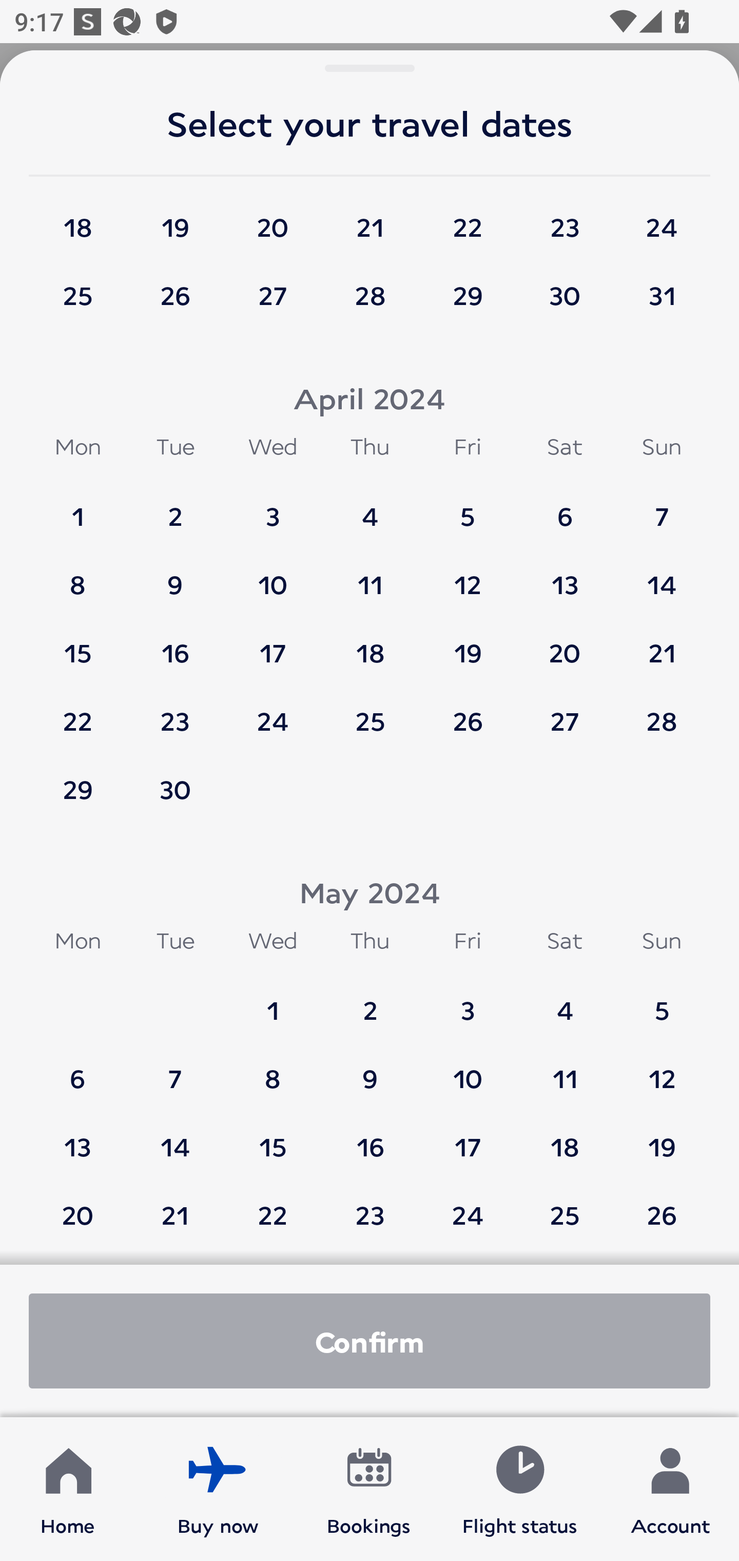  What do you see at coordinates (273, 1069) in the screenshot?
I see `8` at bounding box center [273, 1069].